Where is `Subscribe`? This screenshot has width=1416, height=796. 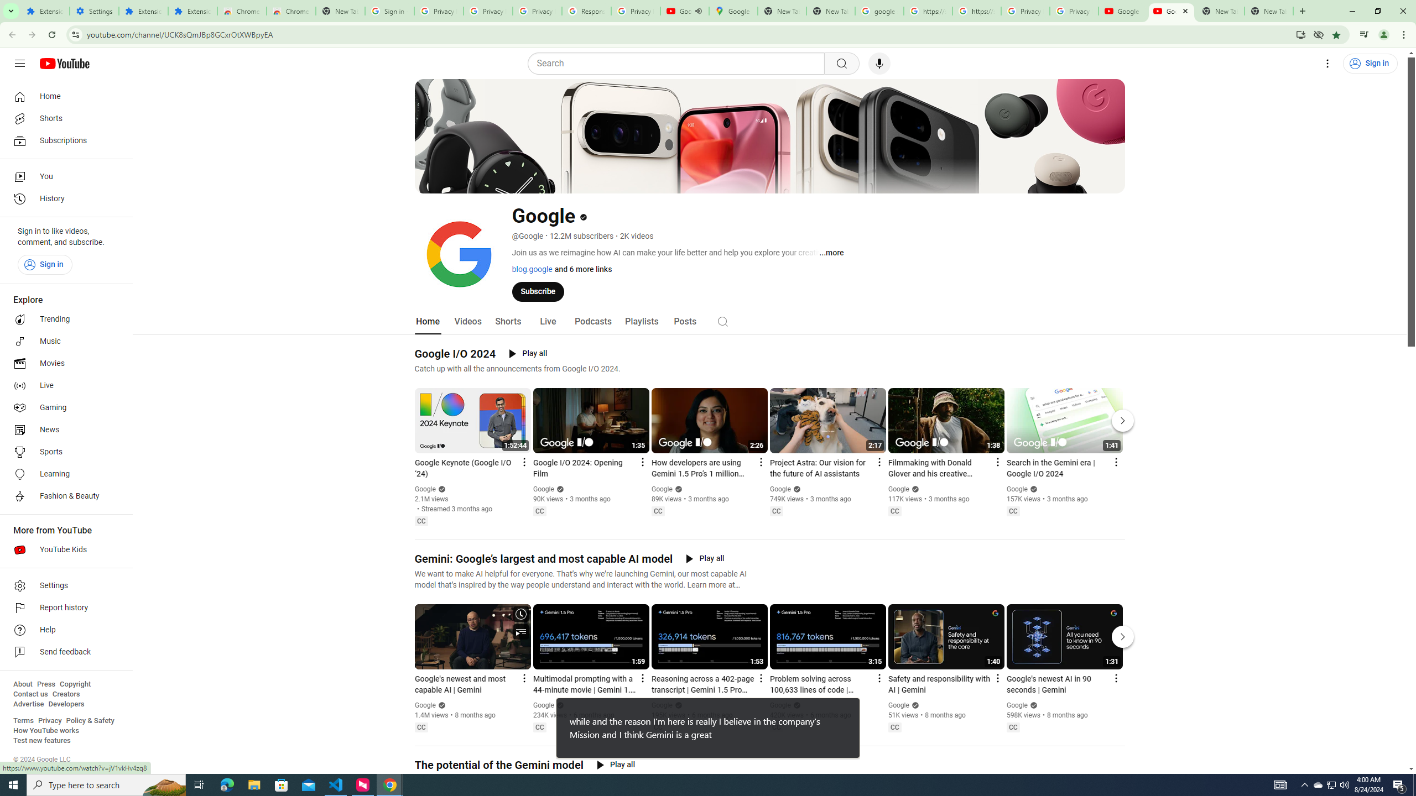 Subscribe is located at coordinates (538, 291).